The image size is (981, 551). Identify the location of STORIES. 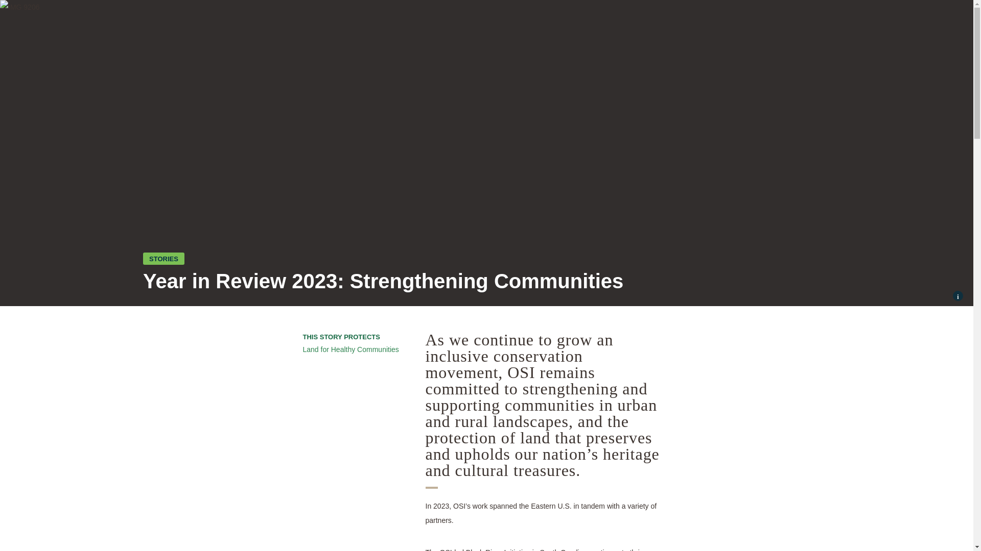
(163, 258).